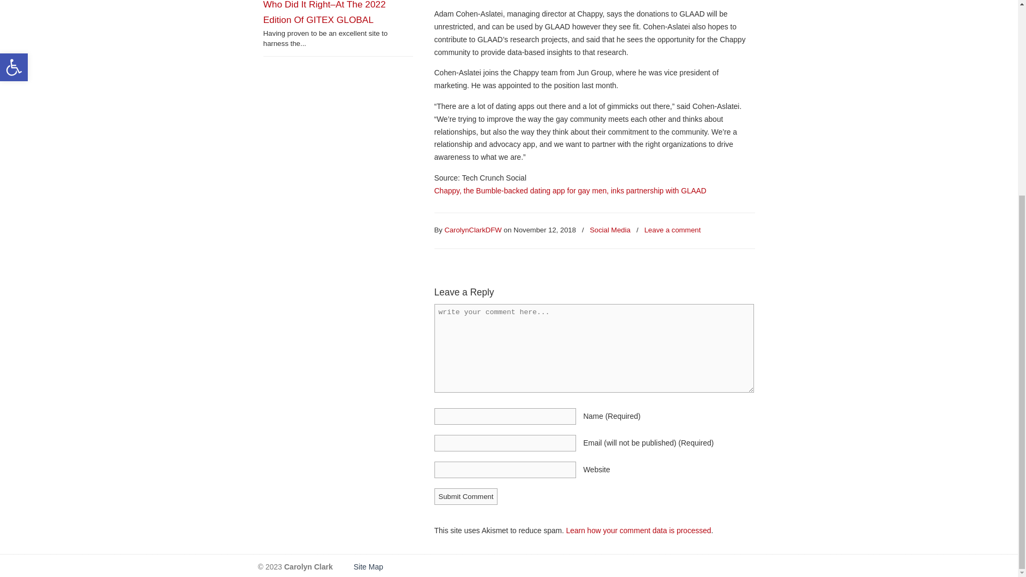  Describe the element at coordinates (367, 567) in the screenshot. I see `Site Map` at that location.